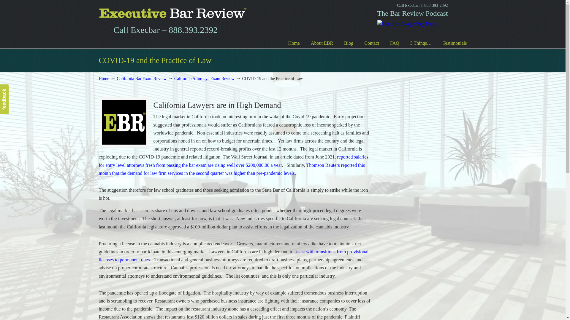 This screenshot has height=320, width=570. Describe the element at coordinates (349, 43) in the screenshot. I see `Blog` at that location.